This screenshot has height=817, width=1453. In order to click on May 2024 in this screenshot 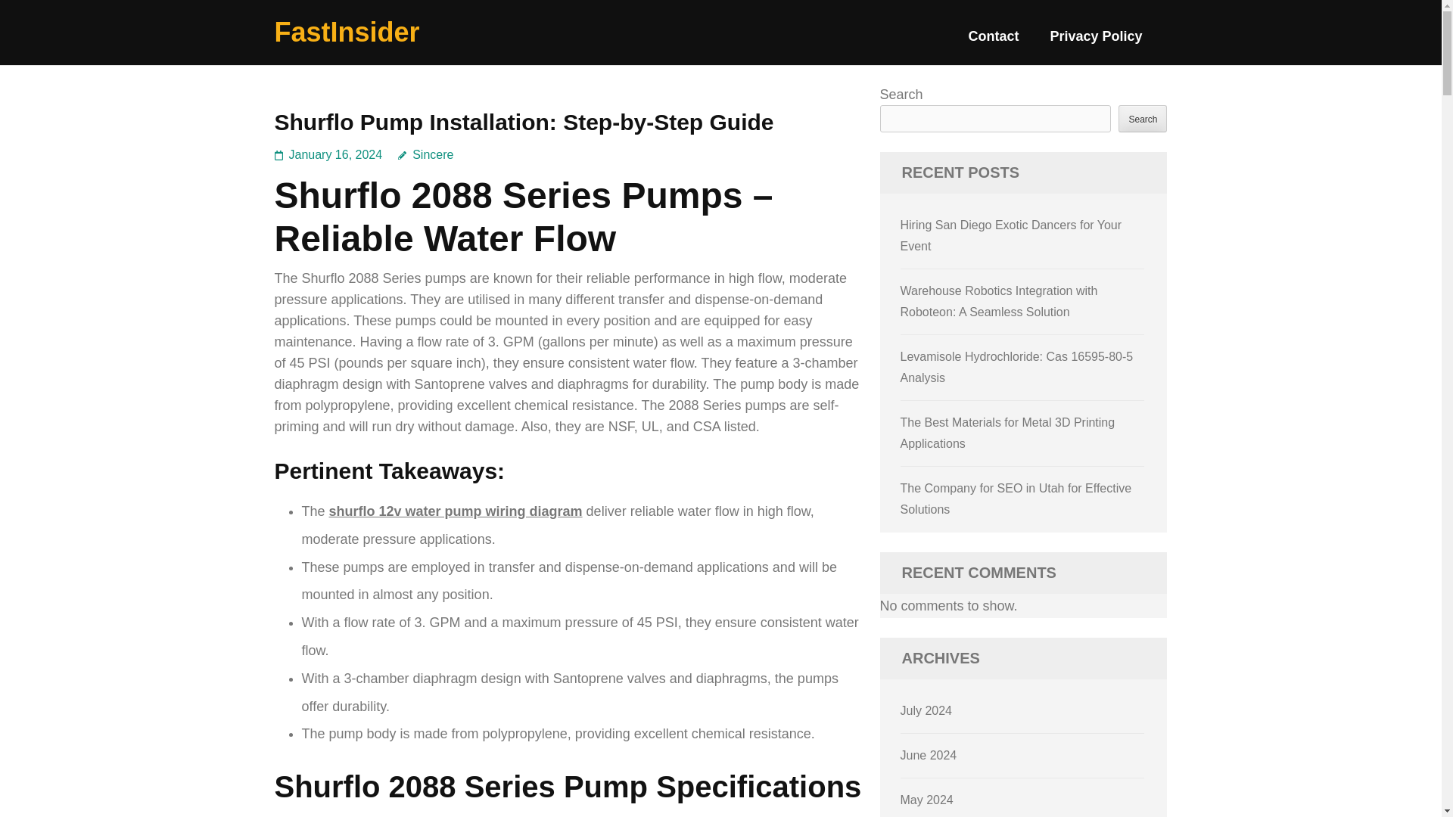, I will do `click(926, 799)`.